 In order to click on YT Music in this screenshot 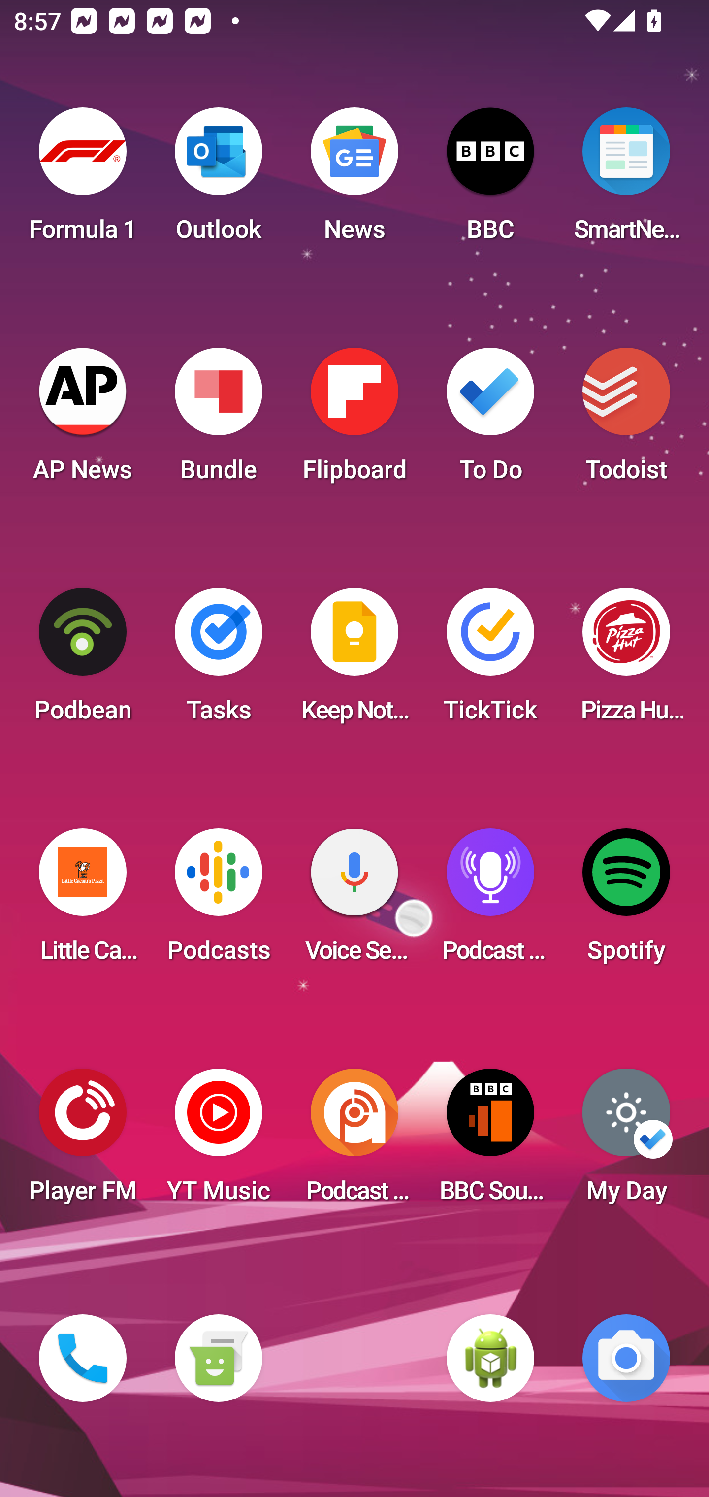, I will do `click(218, 1141)`.